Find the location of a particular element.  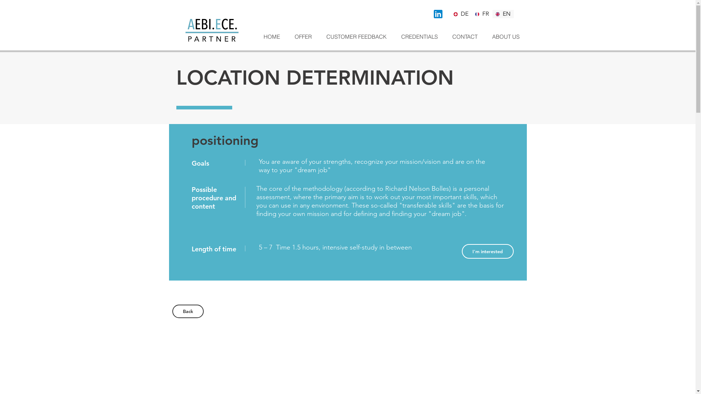

CUSTOMER FEEDBACK is located at coordinates (356, 36).